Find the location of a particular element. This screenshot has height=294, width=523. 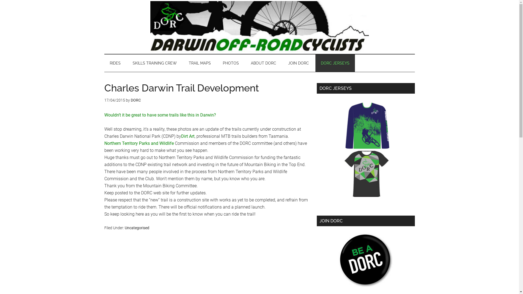

RIDES is located at coordinates (115, 63).